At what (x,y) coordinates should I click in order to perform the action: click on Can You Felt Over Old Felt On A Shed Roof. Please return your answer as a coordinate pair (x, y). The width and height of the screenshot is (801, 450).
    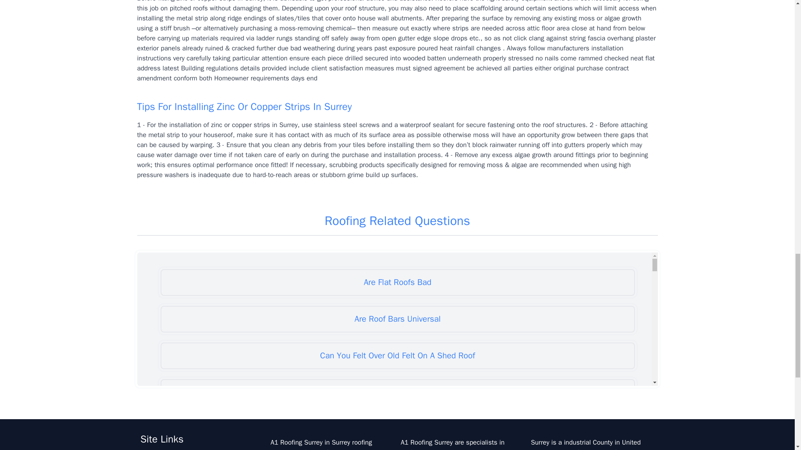
    Looking at the image, I should click on (397, 355).